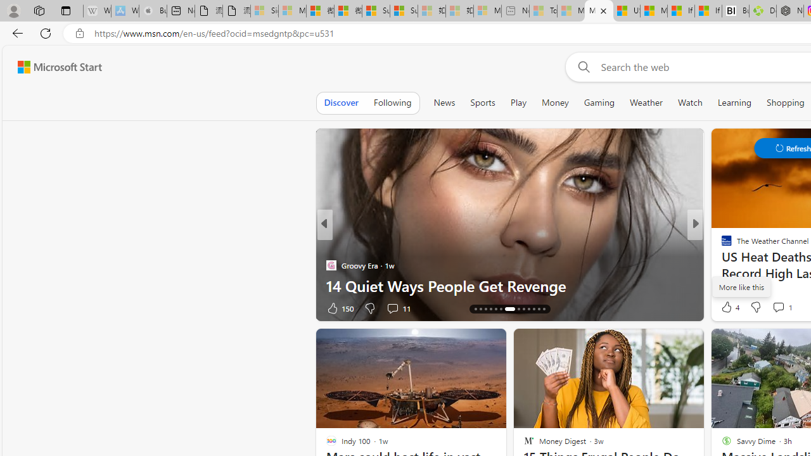 This screenshot has width=811, height=456. I want to click on Discover, so click(341, 103).